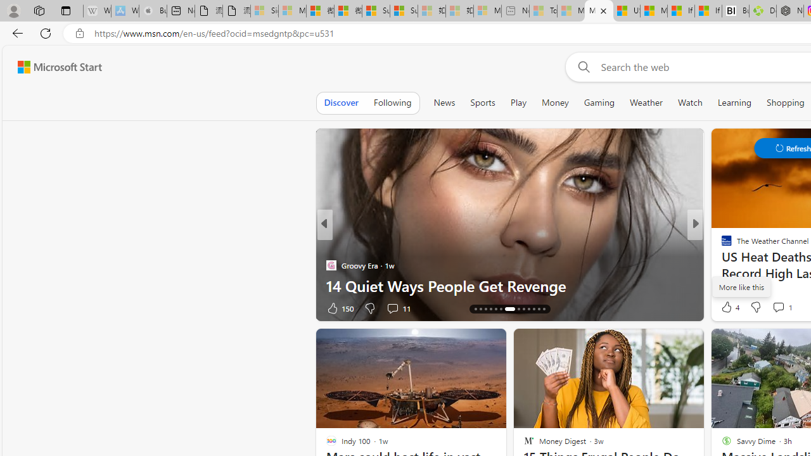 This screenshot has width=811, height=456. I want to click on Discover, so click(341, 103).